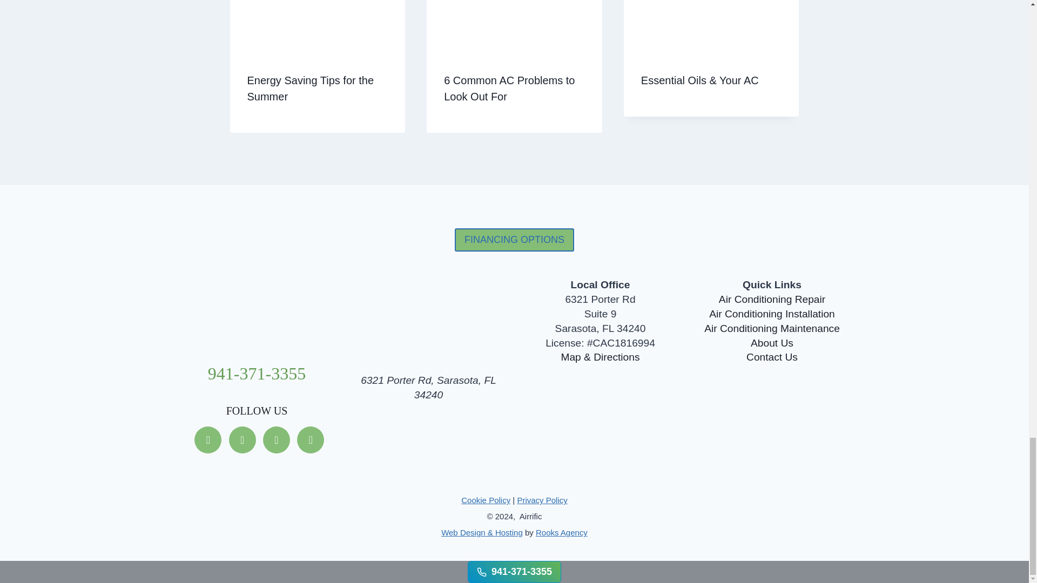 This screenshot has height=583, width=1037. I want to click on Tampa-Sarasota Marketing Company, so click(562, 532).